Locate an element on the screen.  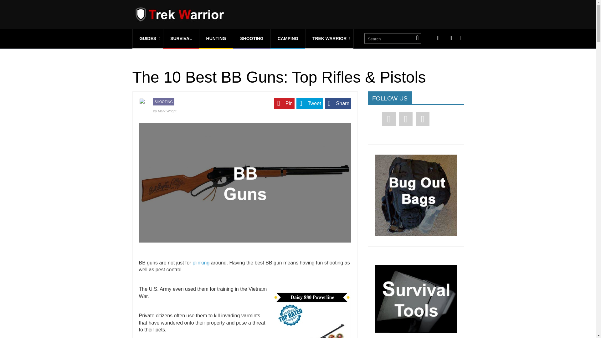
Mark Wright is located at coordinates (167, 111).